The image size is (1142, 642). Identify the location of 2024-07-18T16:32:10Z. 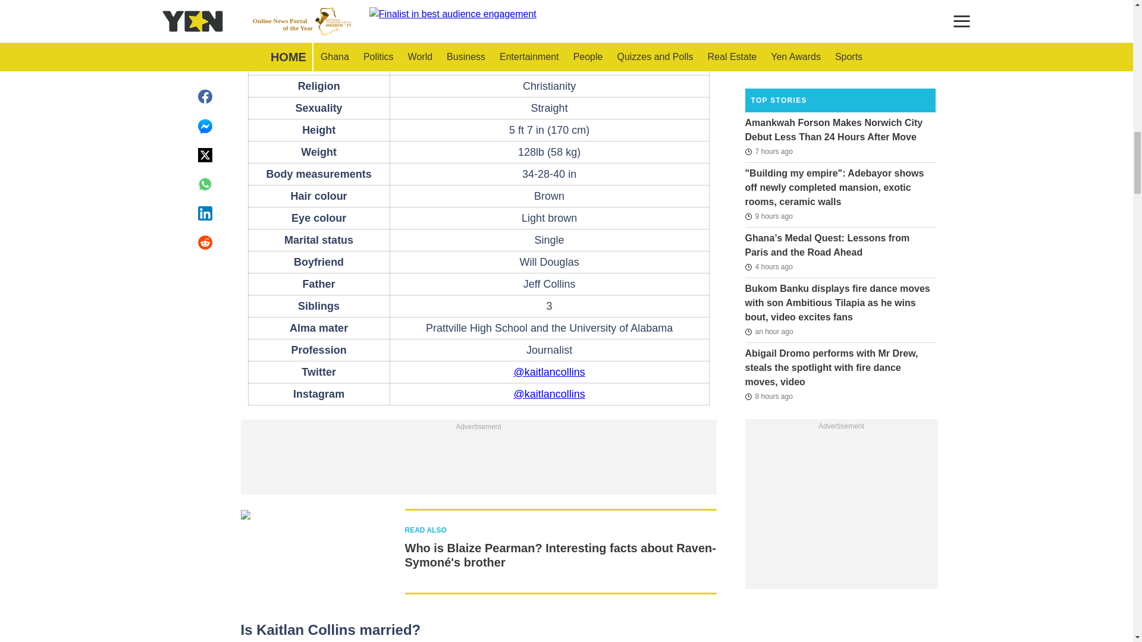
(768, 4).